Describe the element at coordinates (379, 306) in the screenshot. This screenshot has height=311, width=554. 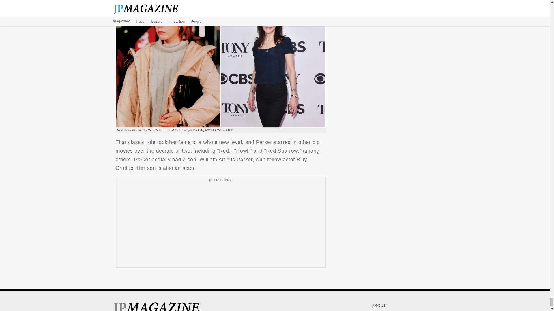
I see `ABOUT` at that location.